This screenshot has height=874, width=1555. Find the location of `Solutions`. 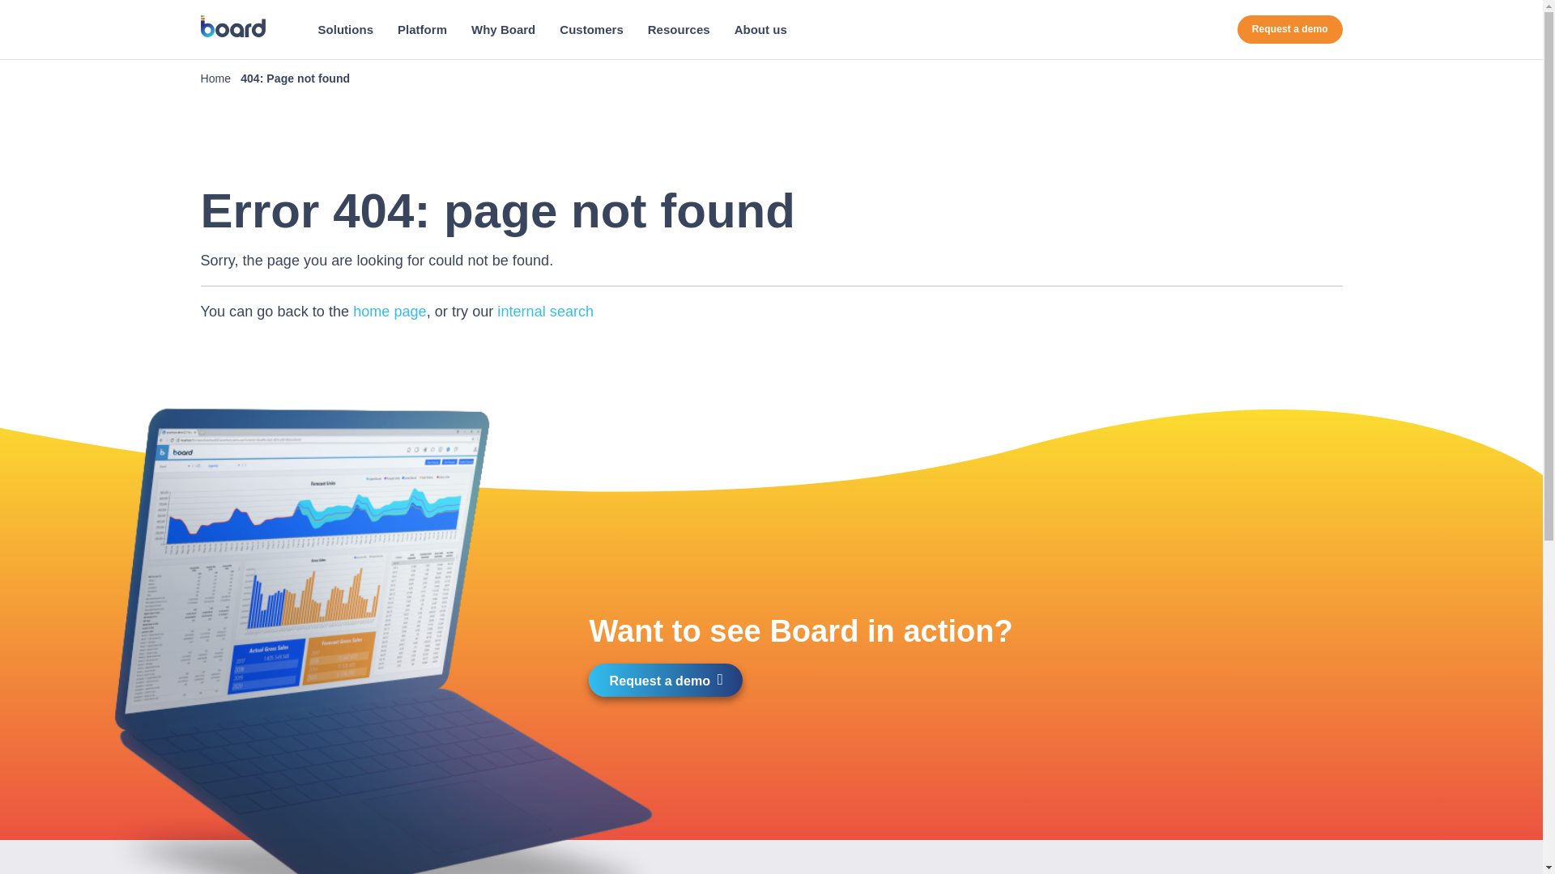

Solutions is located at coordinates (346, 29).